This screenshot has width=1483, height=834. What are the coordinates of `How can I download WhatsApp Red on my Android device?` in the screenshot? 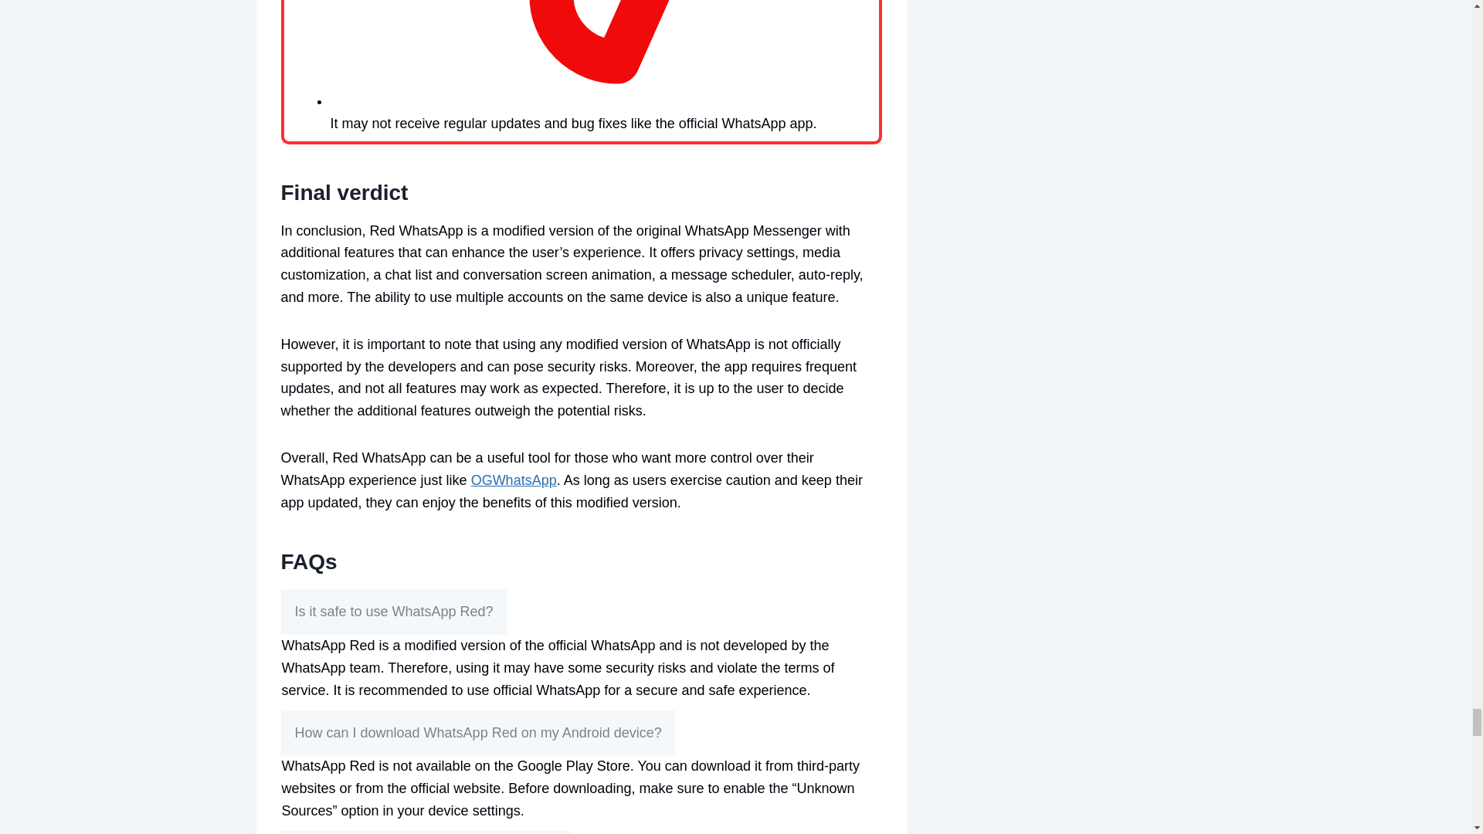 It's located at (477, 733).